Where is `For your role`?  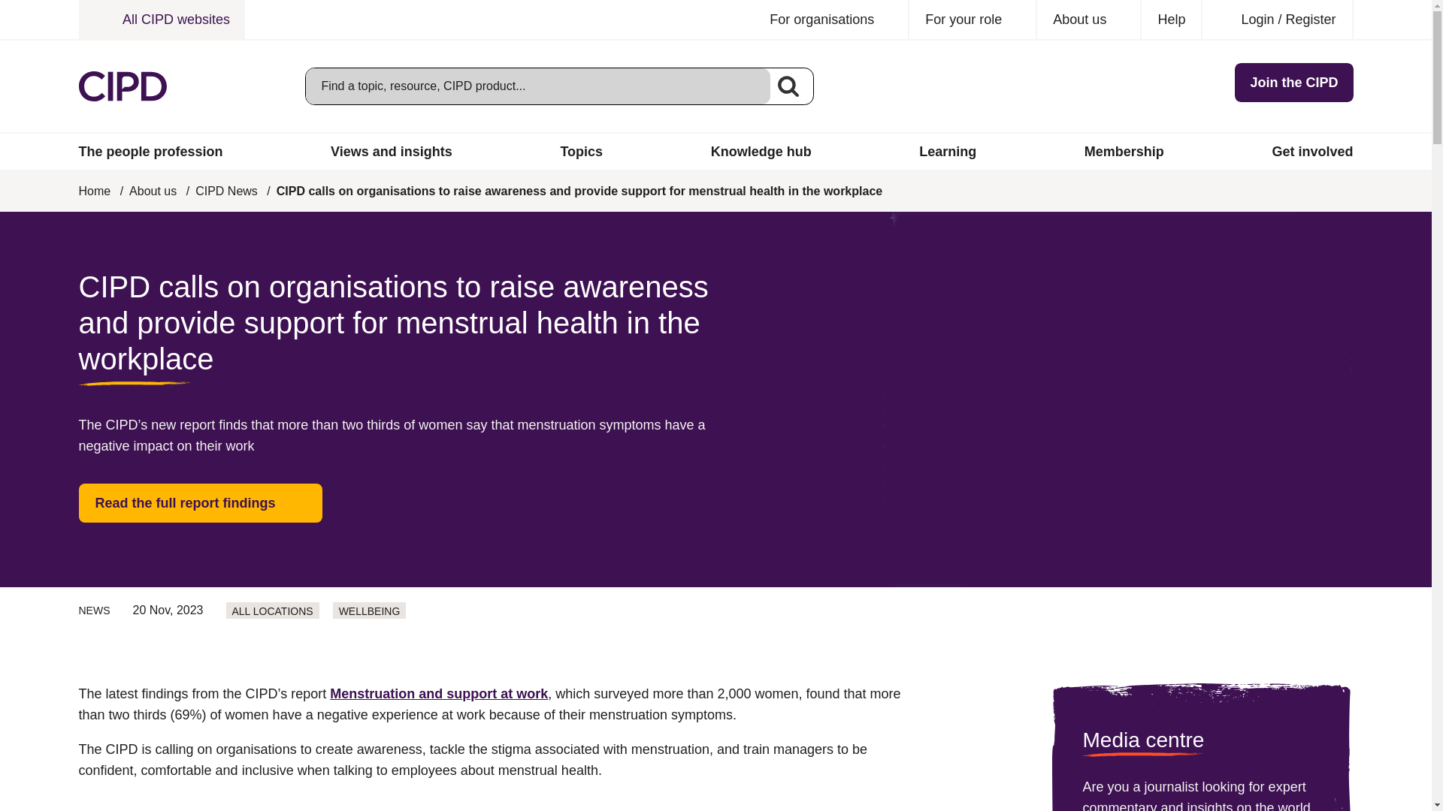
For your role is located at coordinates (973, 20).